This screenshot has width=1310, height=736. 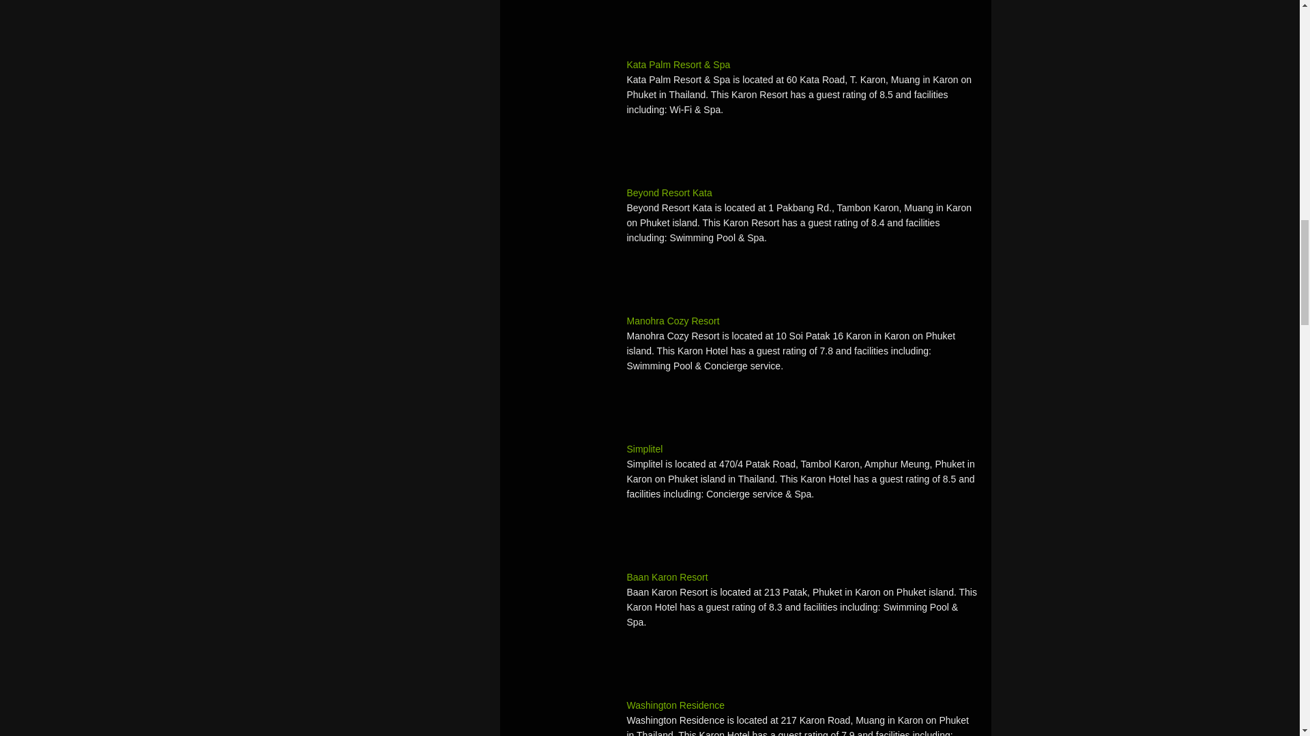 What do you see at coordinates (745, 577) in the screenshot?
I see `Baan Karon Resort` at bounding box center [745, 577].